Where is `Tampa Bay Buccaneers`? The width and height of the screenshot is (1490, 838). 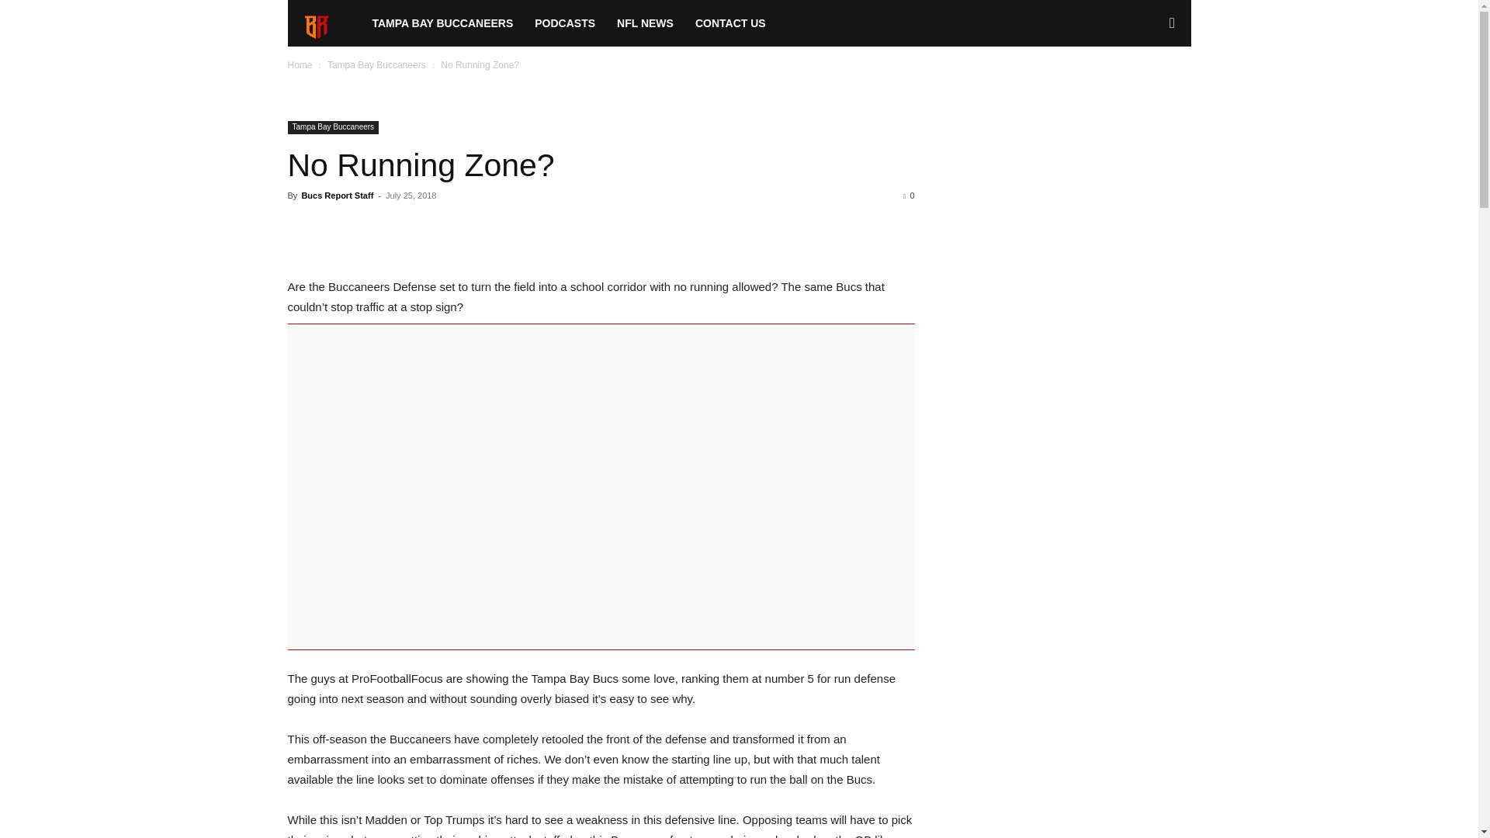
Tampa Bay Buccaneers is located at coordinates (377, 64).